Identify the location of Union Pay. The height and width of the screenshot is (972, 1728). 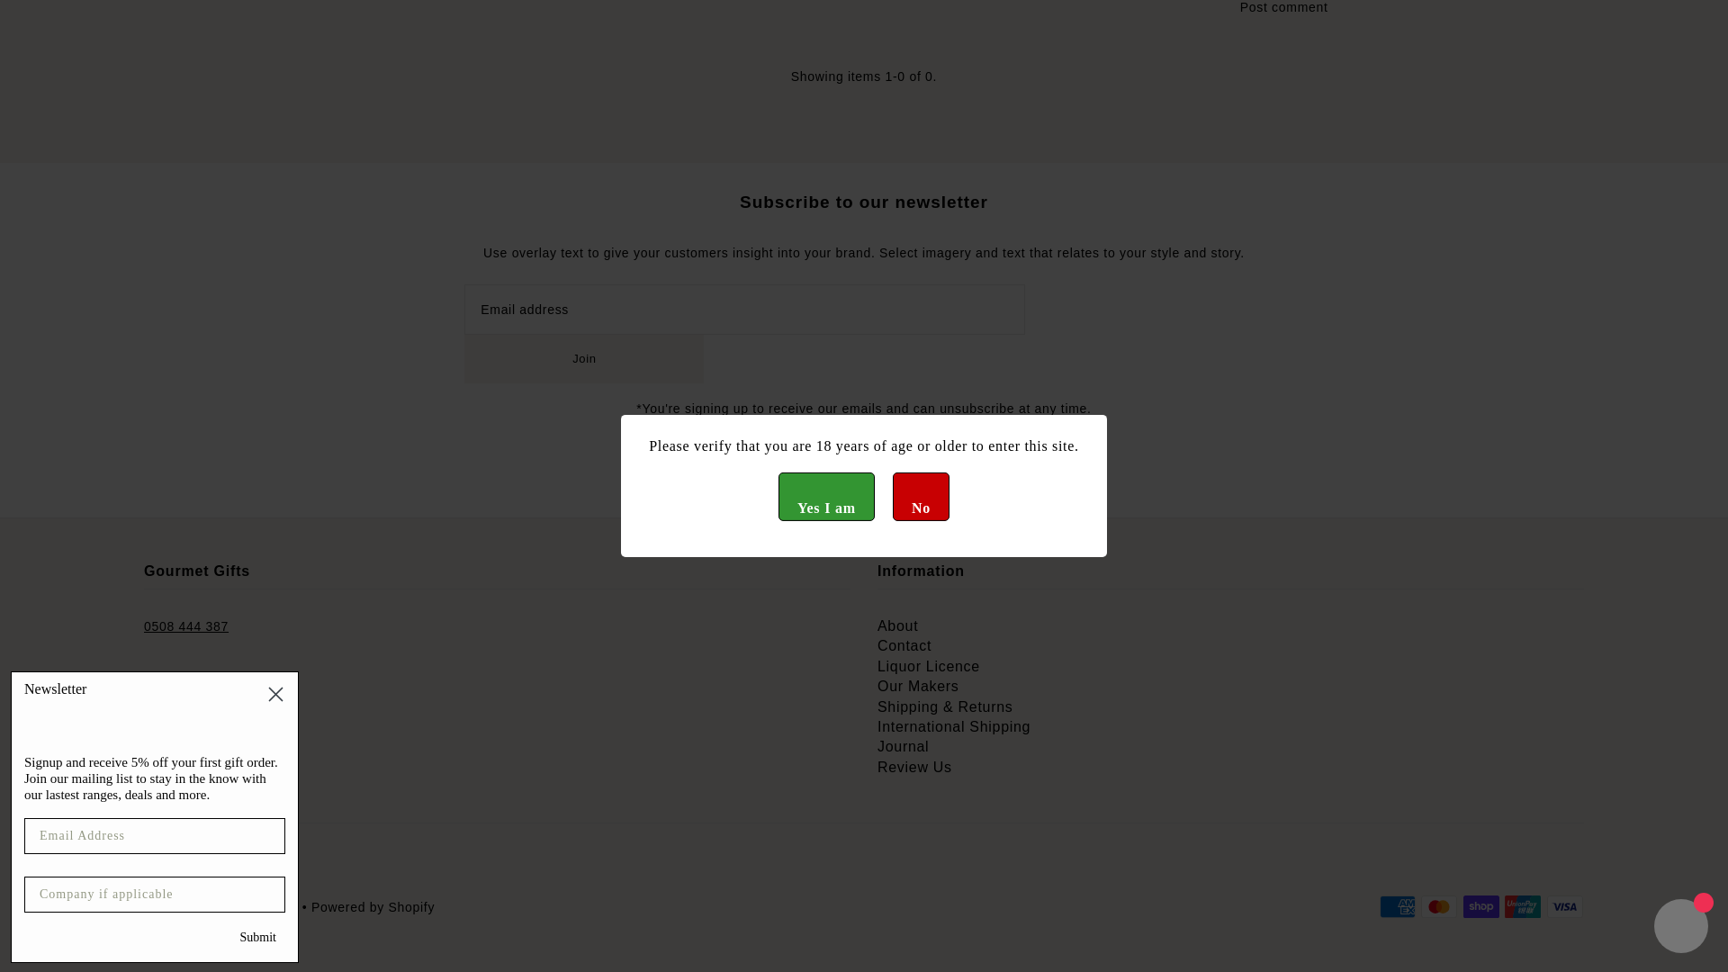
(1523, 906).